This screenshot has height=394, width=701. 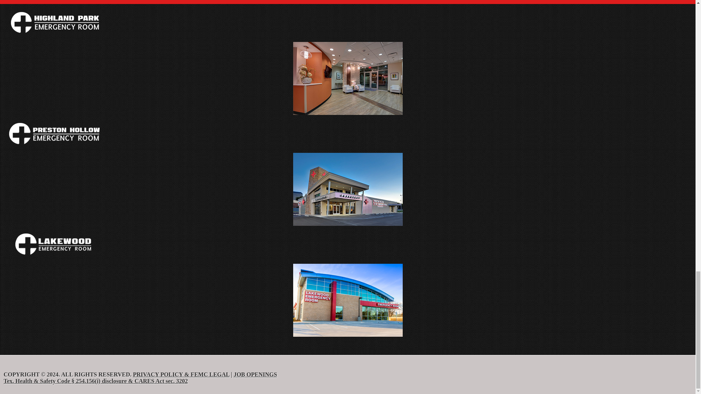 I want to click on JOB OPENINGS, so click(x=255, y=374).